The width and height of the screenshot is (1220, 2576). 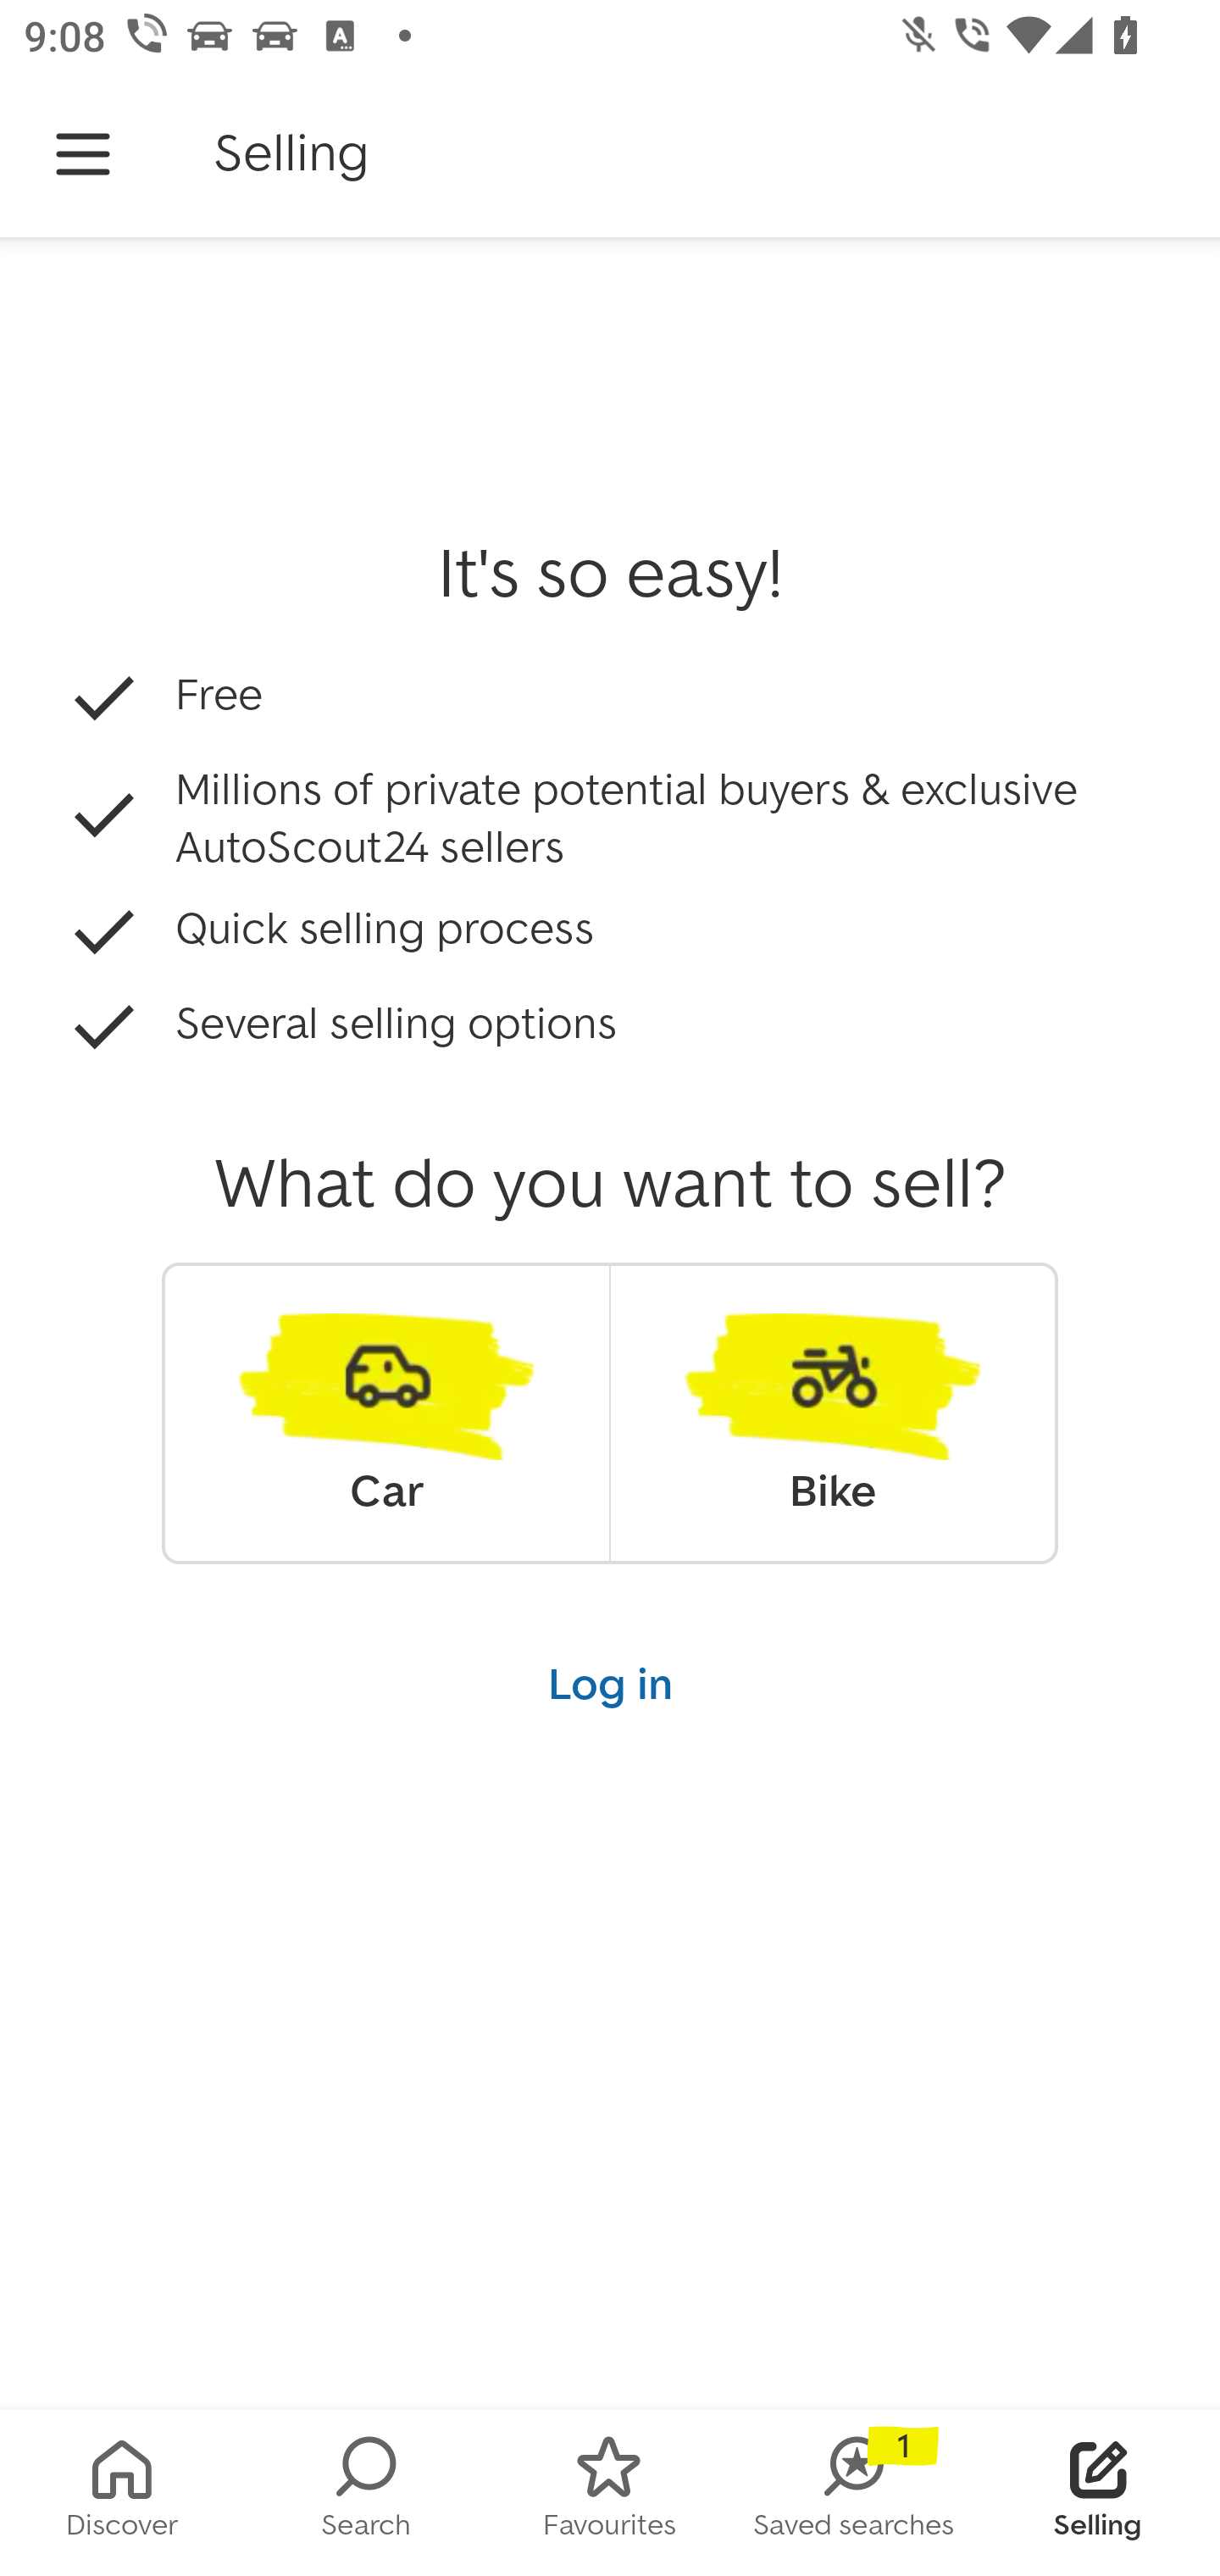 What do you see at coordinates (610, 2493) in the screenshot?
I see `FAVORITES Favourites` at bounding box center [610, 2493].